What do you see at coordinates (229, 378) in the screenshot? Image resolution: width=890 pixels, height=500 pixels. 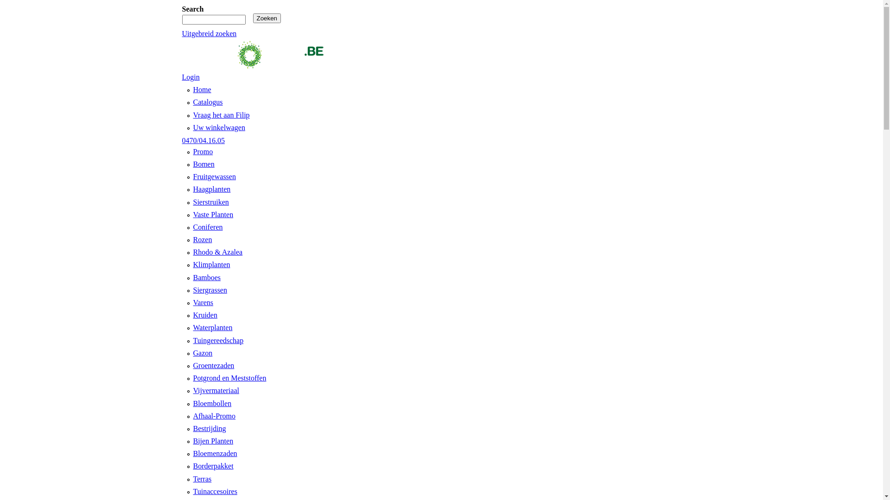 I see `Potgrond en Meststoffen` at bounding box center [229, 378].